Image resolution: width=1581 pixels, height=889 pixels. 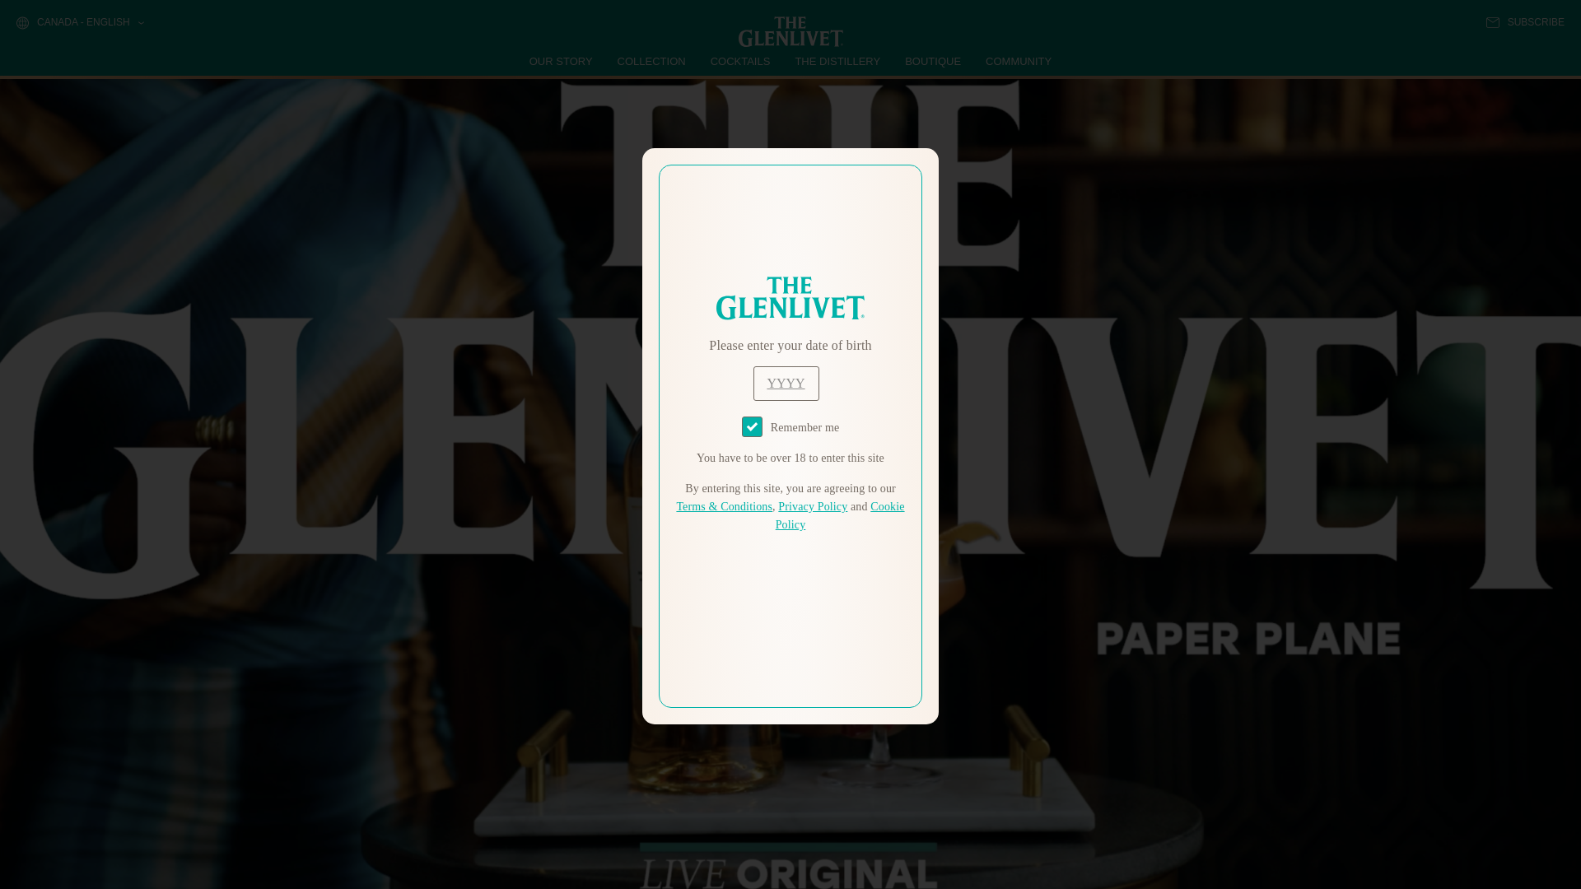 I want to click on COCKTAILS, so click(x=740, y=61).